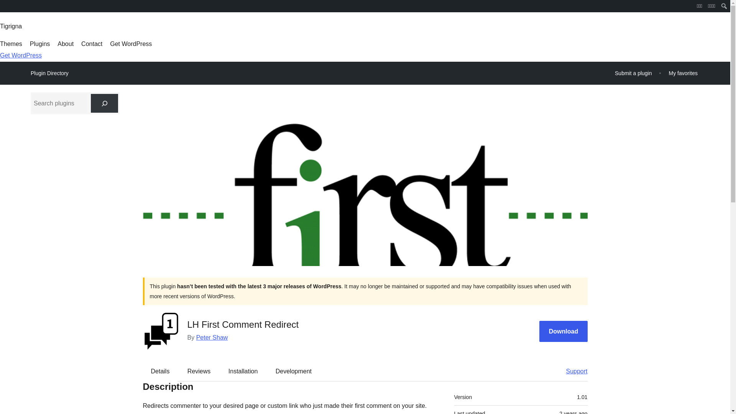 The height and width of the screenshot is (414, 736). What do you see at coordinates (21, 55) in the screenshot?
I see `Get WordPress` at bounding box center [21, 55].